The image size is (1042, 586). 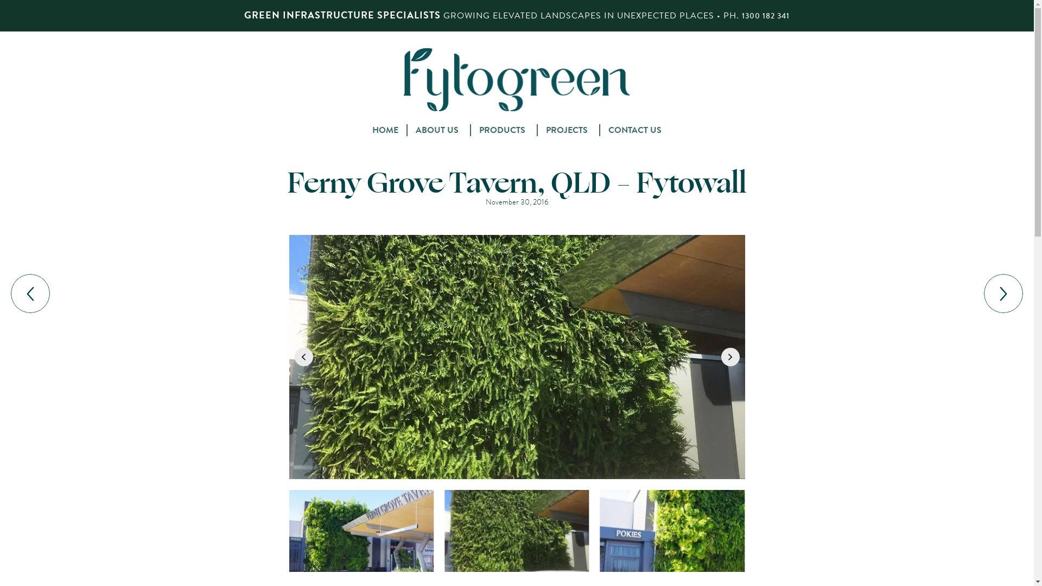 What do you see at coordinates (517, 79) in the screenshot?
I see `Fytogreen` at bounding box center [517, 79].